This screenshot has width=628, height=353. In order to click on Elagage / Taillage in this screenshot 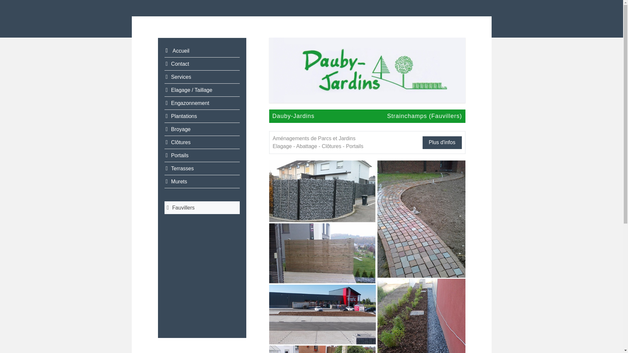, I will do `click(202, 90)`.